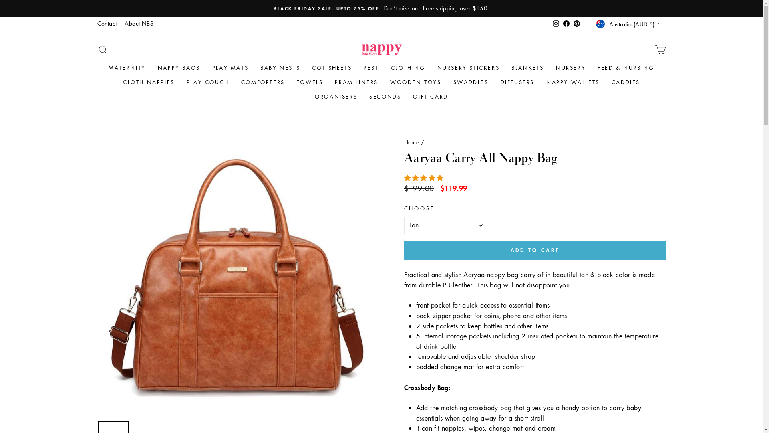 The image size is (769, 433). I want to click on WOODEN TOYS, so click(416, 83).